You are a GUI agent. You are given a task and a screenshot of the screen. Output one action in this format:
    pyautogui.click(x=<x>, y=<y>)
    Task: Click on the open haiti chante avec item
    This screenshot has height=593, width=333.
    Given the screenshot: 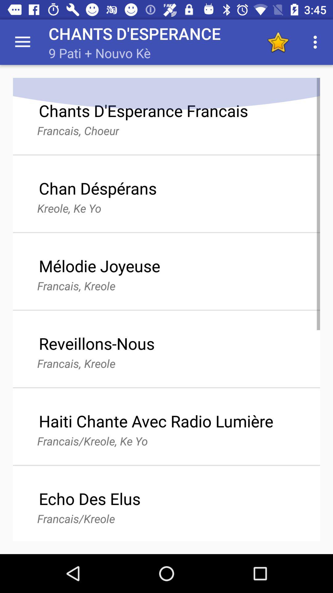 What is the action you would take?
    pyautogui.click(x=156, y=421)
    